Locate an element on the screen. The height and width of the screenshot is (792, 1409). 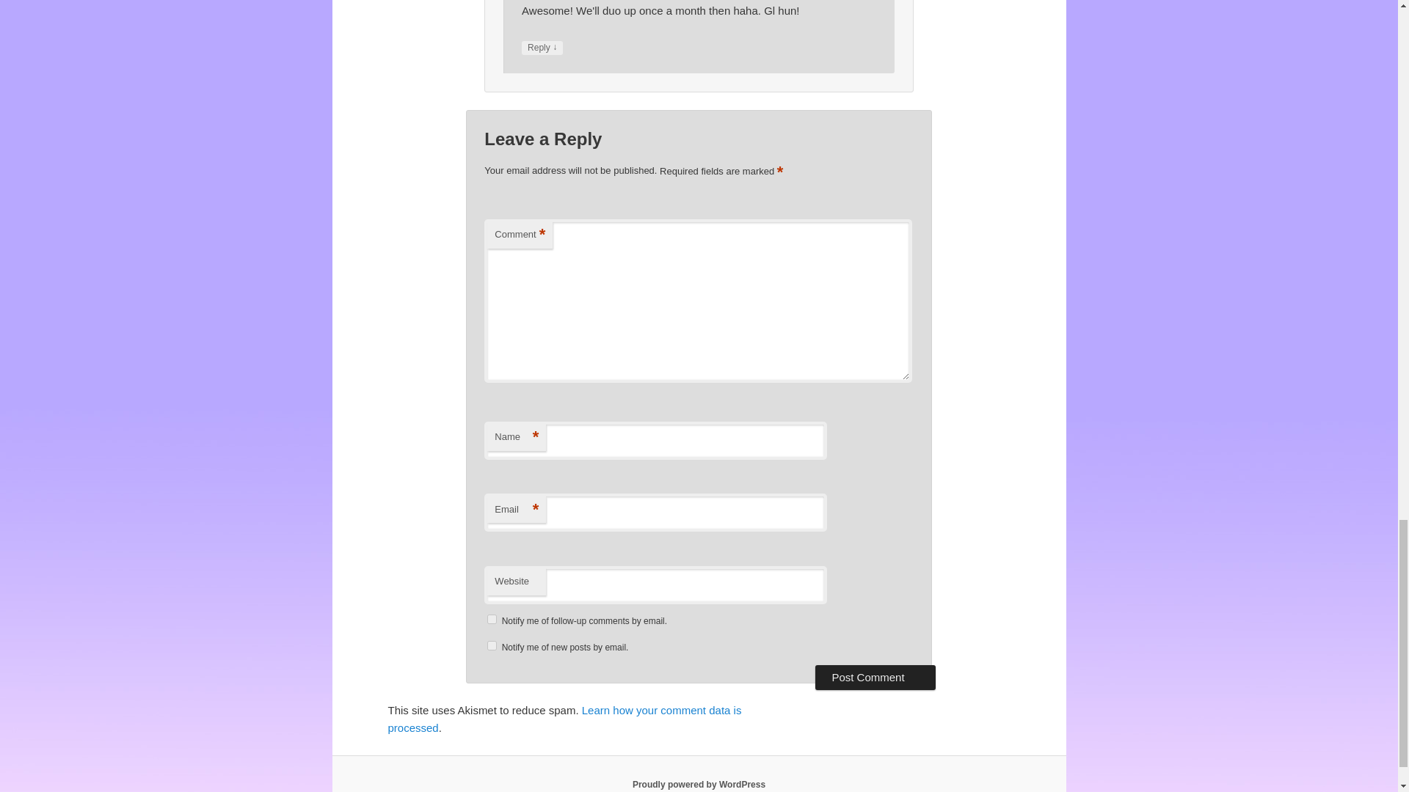
Semantic Personal Publishing Platform is located at coordinates (699, 784).